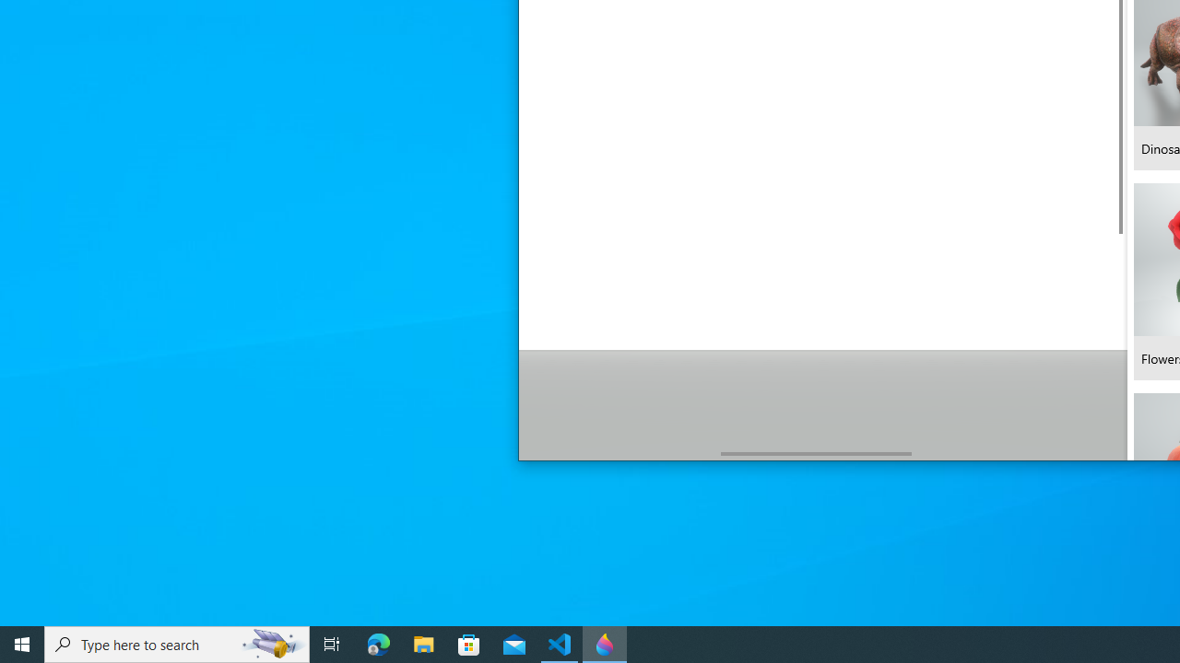  I want to click on Horizontal Large Decrease, so click(619, 453).